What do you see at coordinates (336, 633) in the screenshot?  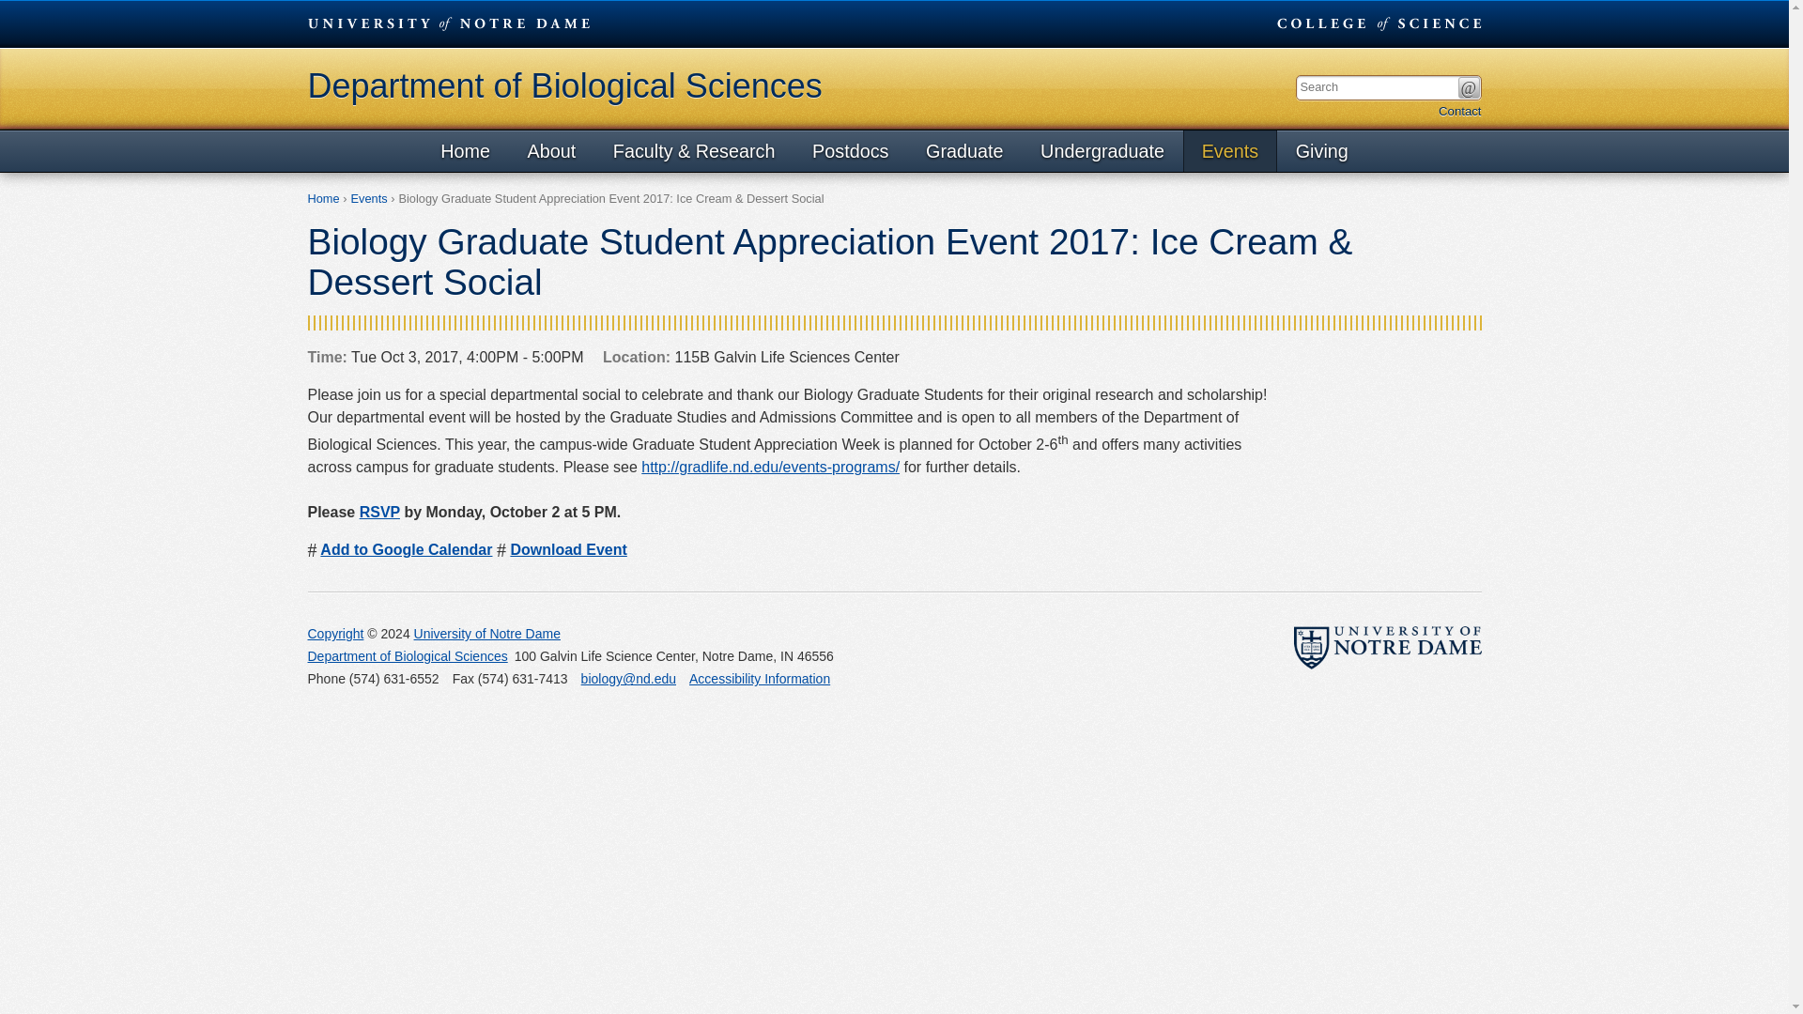 I see `Copyright` at bounding box center [336, 633].